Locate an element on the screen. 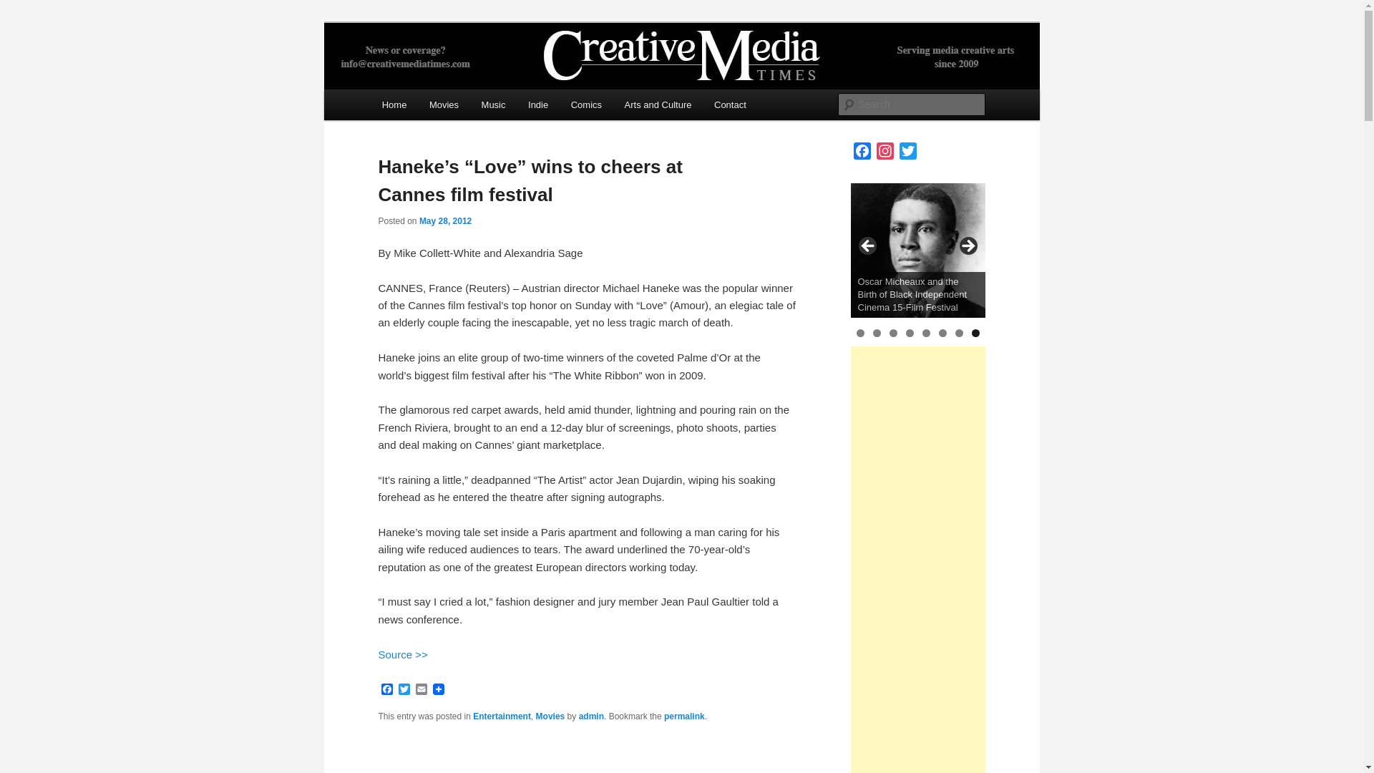 The height and width of the screenshot is (773, 1374). Facebook is located at coordinates (862, 153).